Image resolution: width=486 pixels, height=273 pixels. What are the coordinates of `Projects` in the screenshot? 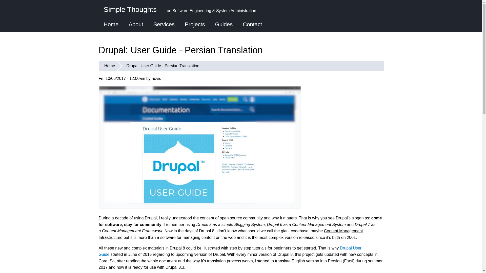 It's located at (195, 25).